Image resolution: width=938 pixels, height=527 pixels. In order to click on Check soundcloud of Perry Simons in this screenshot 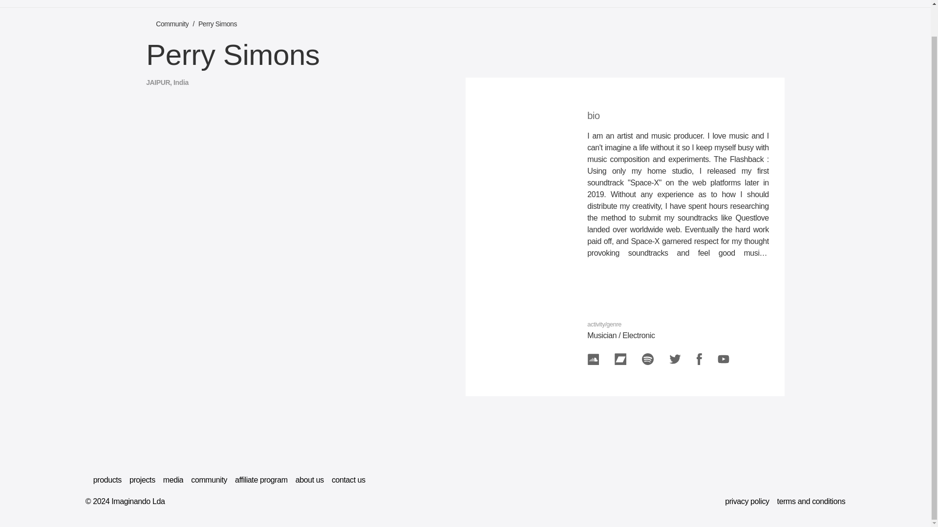, I will do `click(593, 359)`.